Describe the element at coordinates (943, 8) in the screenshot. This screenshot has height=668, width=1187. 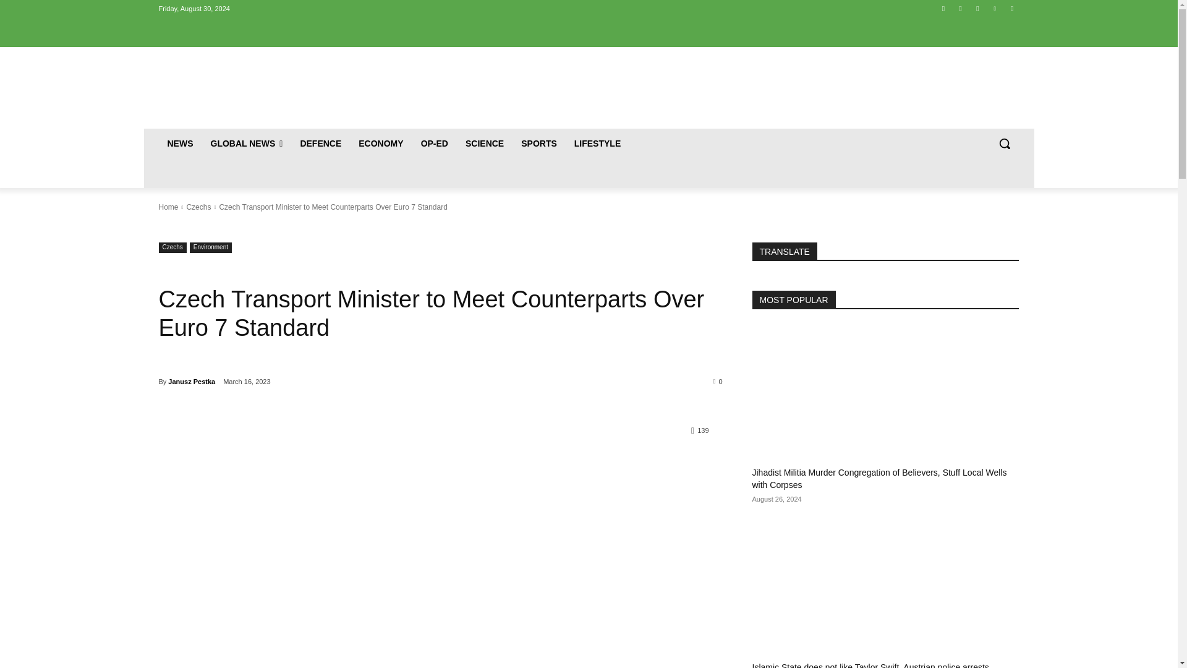
I see `Facebook` at that location.